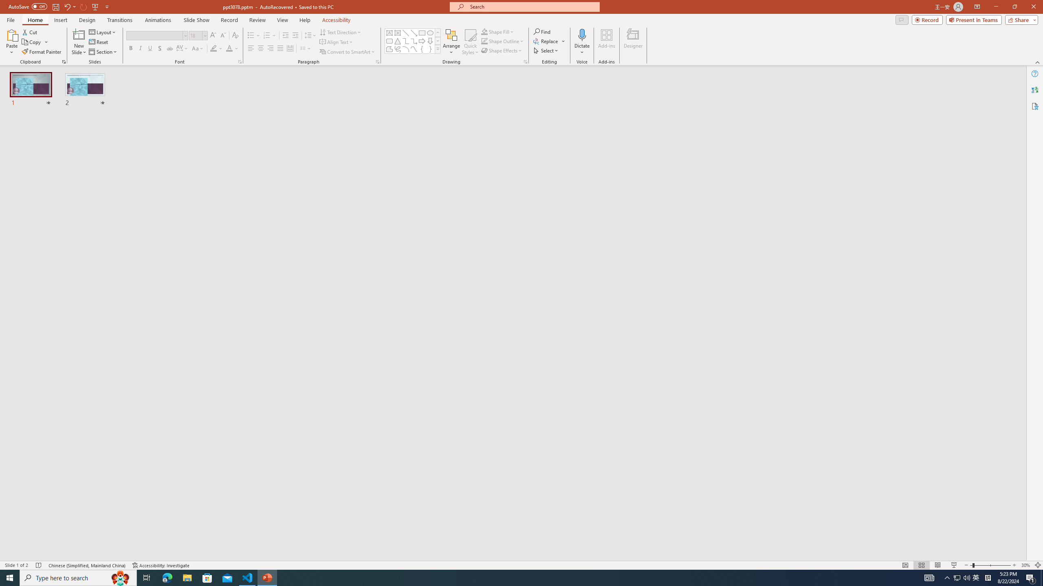  What do you see at coordinates (160, 49) in the screenshot?
I see `Shadow` at bounding box center [160, 49].